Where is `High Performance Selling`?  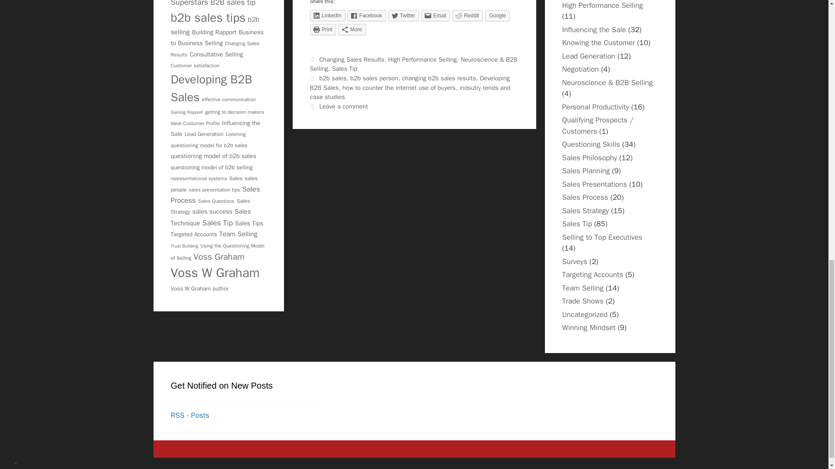
High Performance Selling is located at coordinates (422, 59).